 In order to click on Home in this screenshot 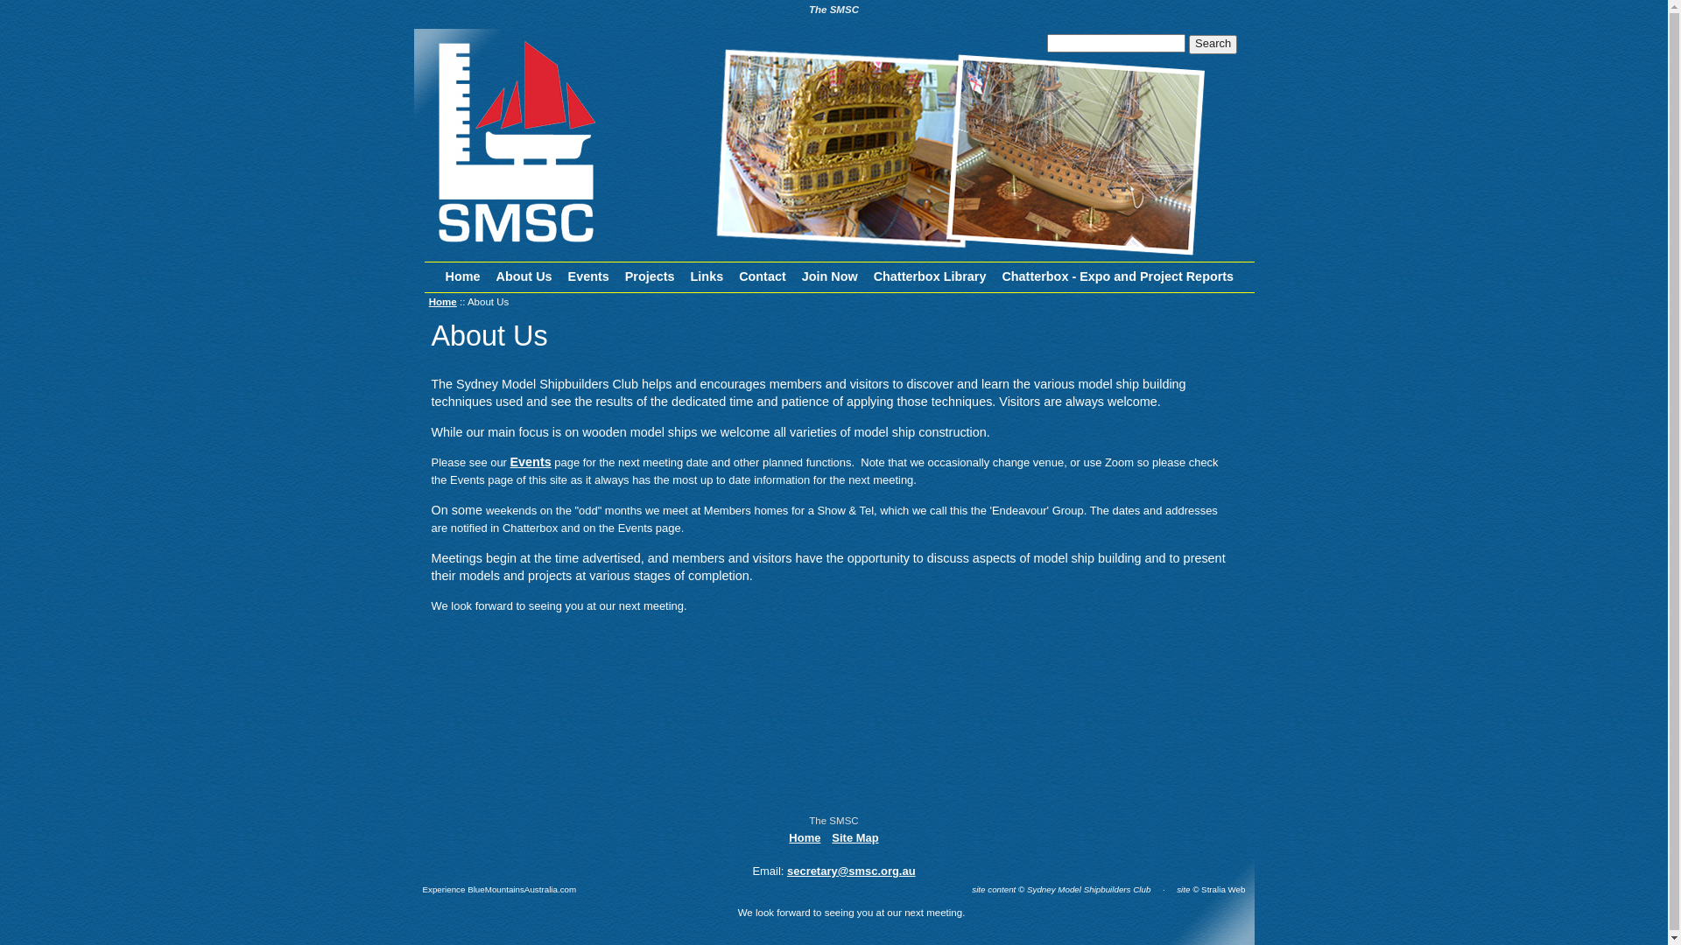, I will do `click(805, 838)`.